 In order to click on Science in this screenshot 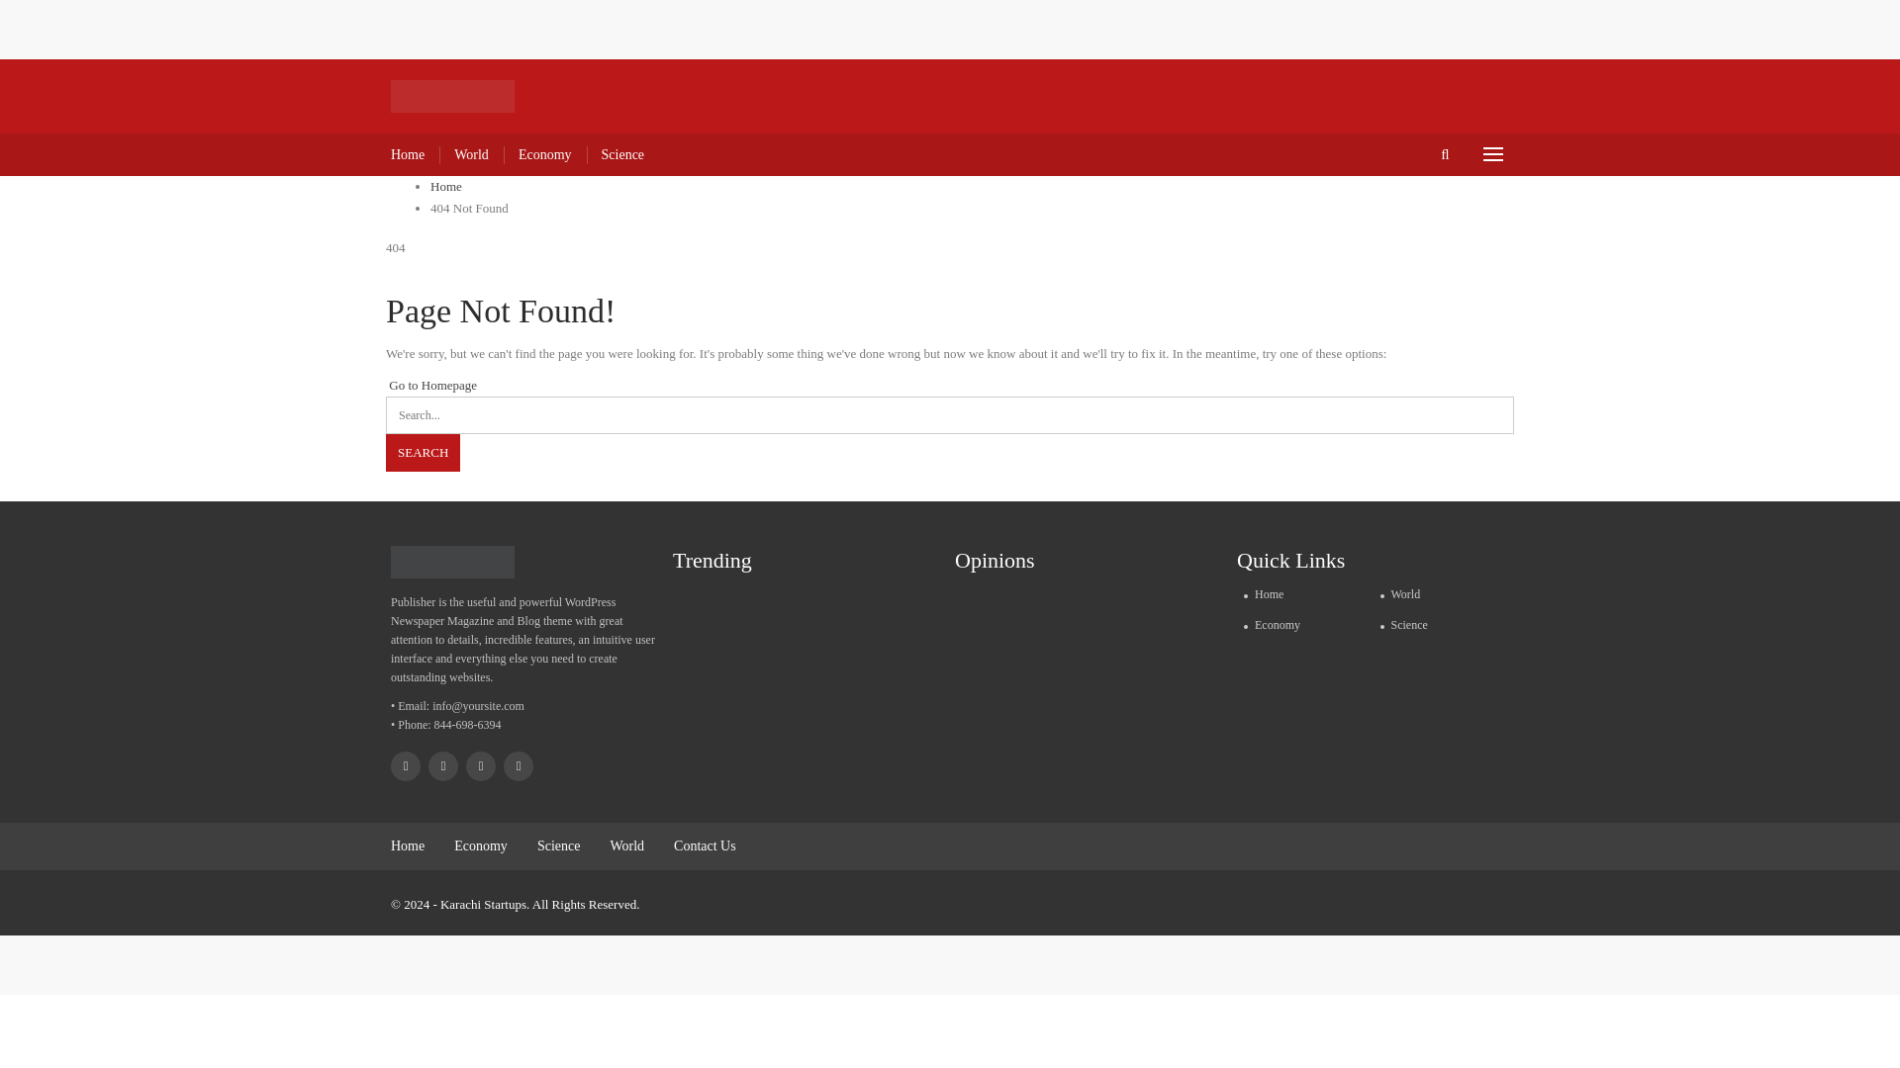, I will do `click(623, 154)`.